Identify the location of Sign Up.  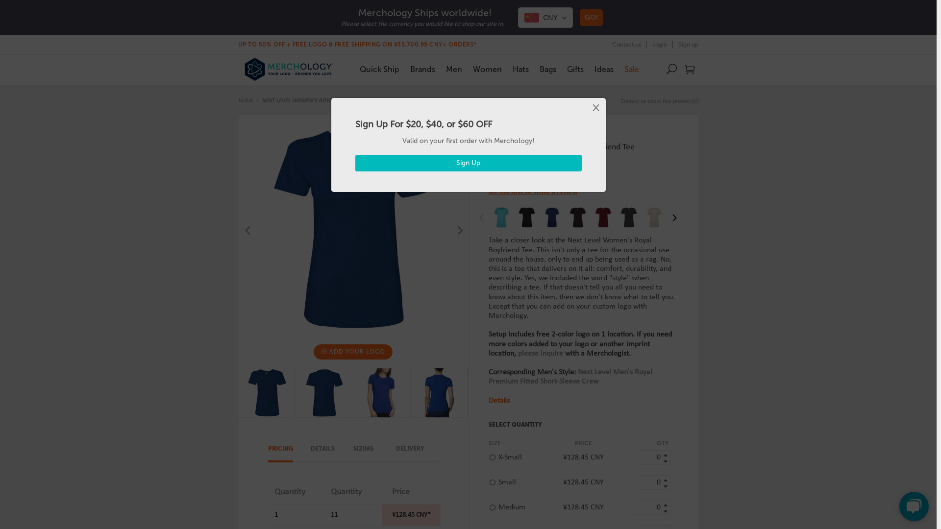
(468, 163).